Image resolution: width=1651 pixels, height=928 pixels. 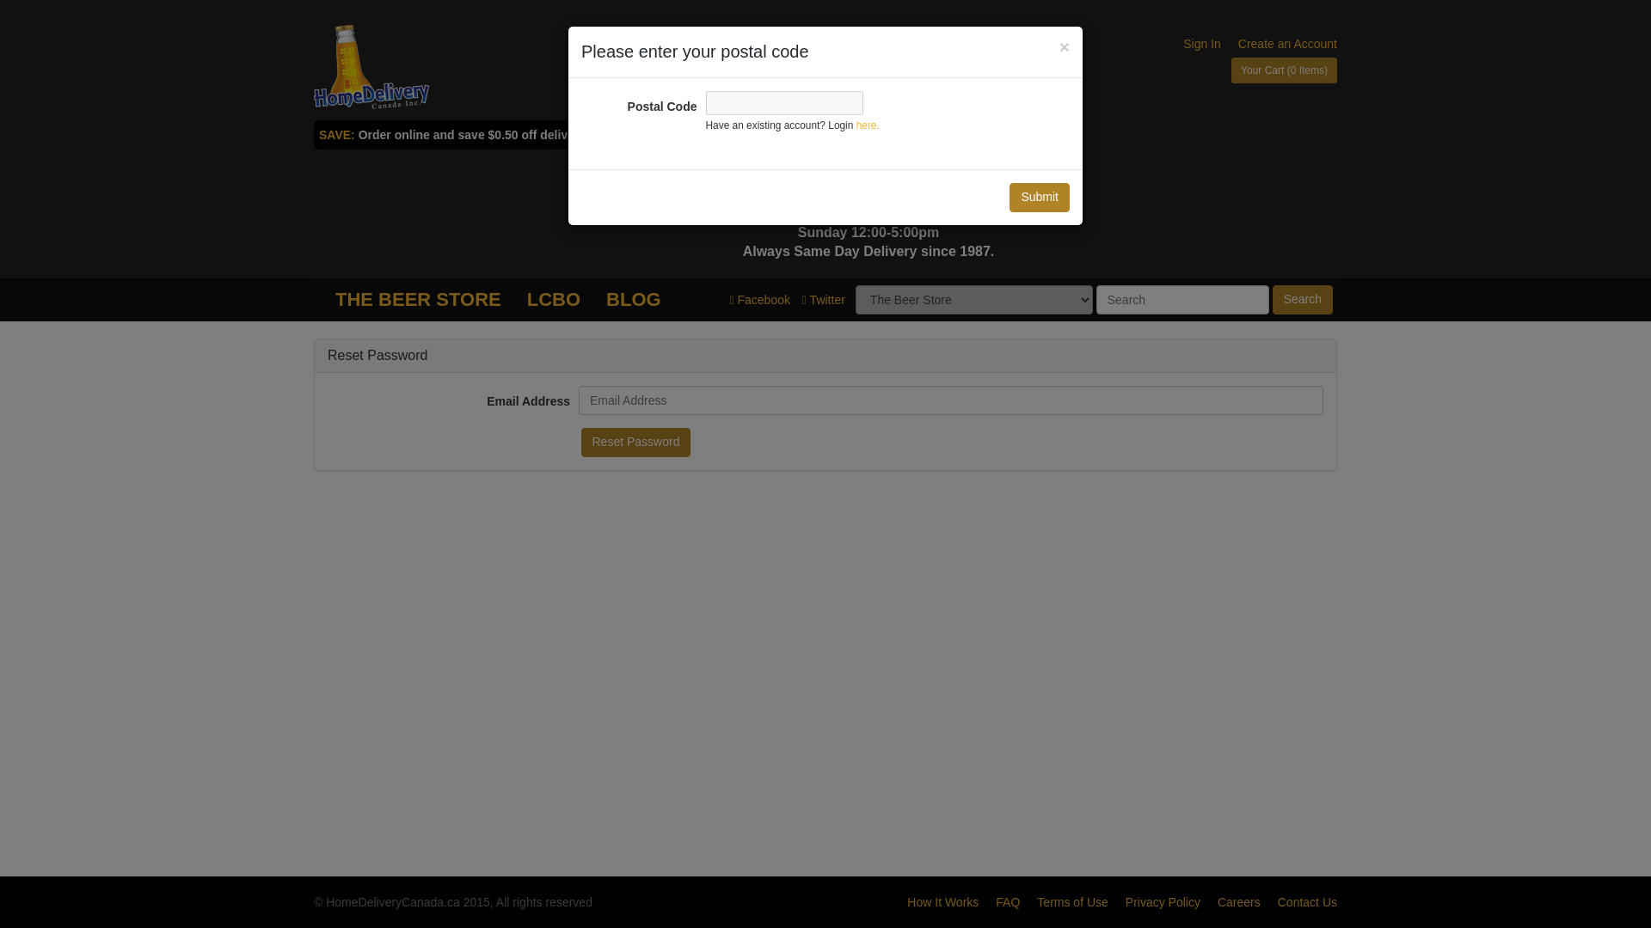 I want to click on Submit, so click(x=1039, y=198).